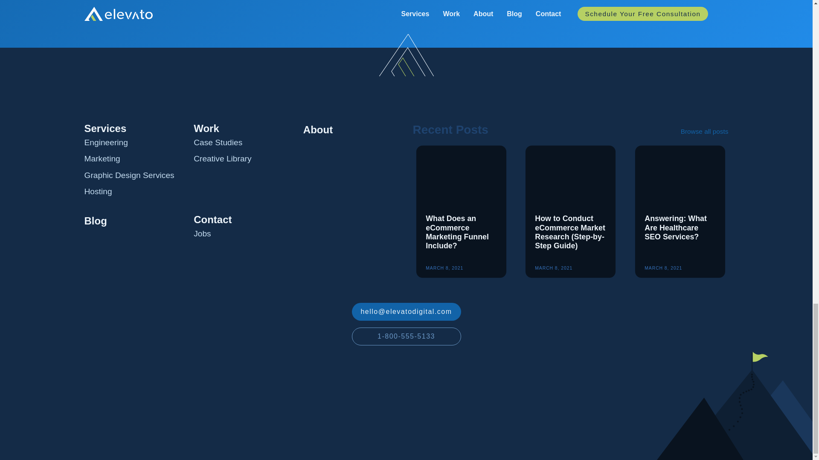 This screenshot has height=460, width=819. What do you see at coordinates (406, 336) in the screenshot?
I see `1-800-555-5133` at bounding box center [406, 336].